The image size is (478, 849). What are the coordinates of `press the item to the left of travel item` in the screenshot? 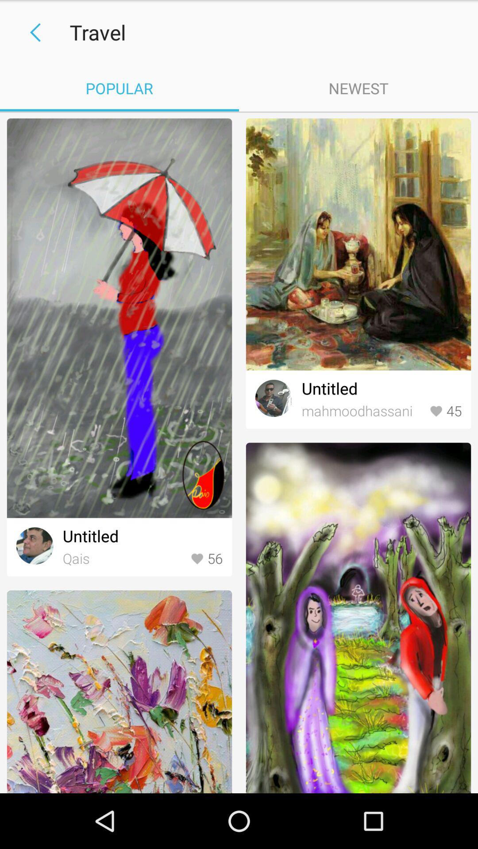 It's located at (32, 33).